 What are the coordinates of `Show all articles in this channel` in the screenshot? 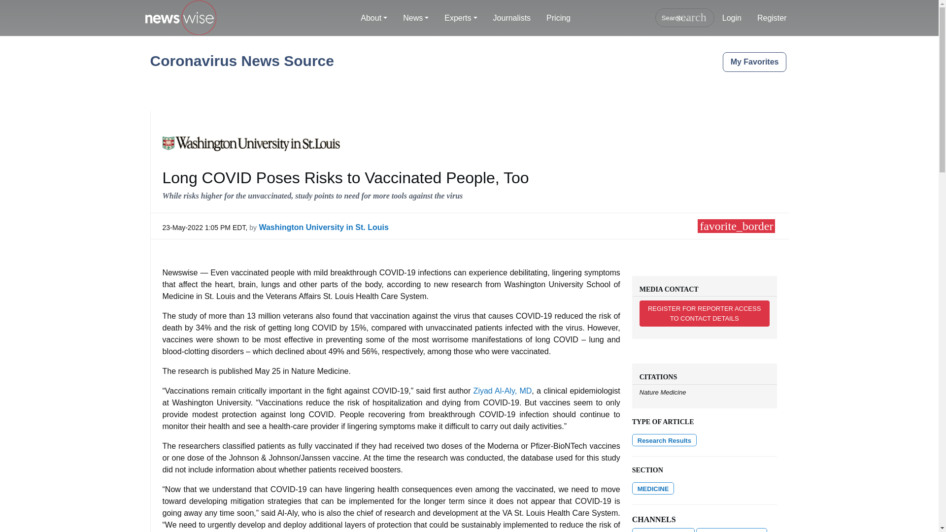 It's located at (653, 488).